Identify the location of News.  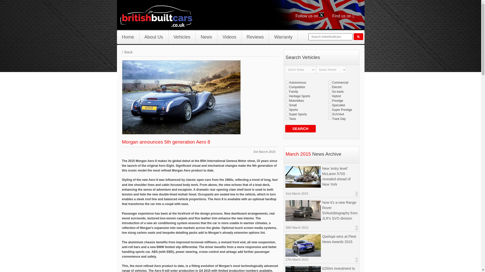
(207, 37).